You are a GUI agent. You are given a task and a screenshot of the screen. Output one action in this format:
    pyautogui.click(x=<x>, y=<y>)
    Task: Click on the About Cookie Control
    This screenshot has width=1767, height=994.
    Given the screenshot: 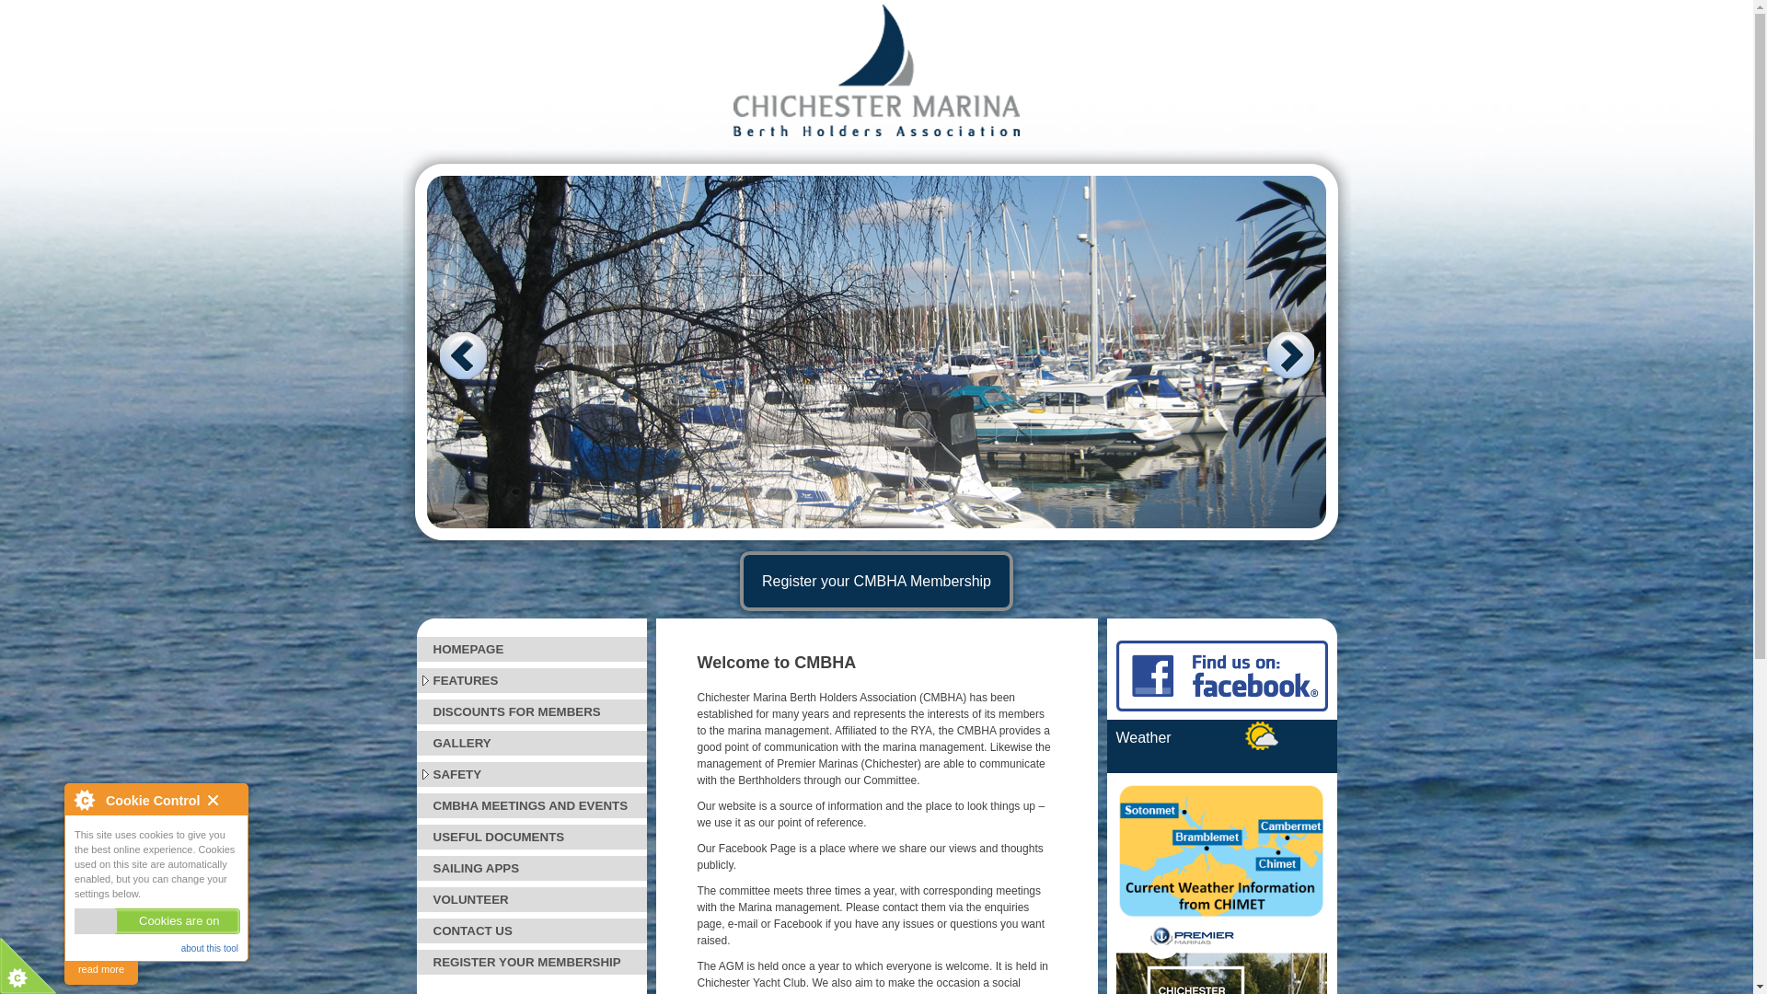 What is the action you would take?
    pyautogui.click(x=84, y=799)
    